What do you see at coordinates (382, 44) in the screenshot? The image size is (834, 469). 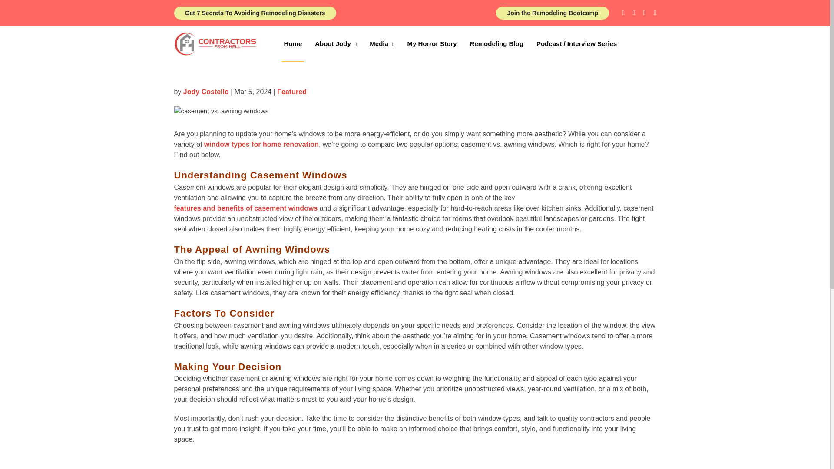 I see `Media` at bounding box center [382, 44].